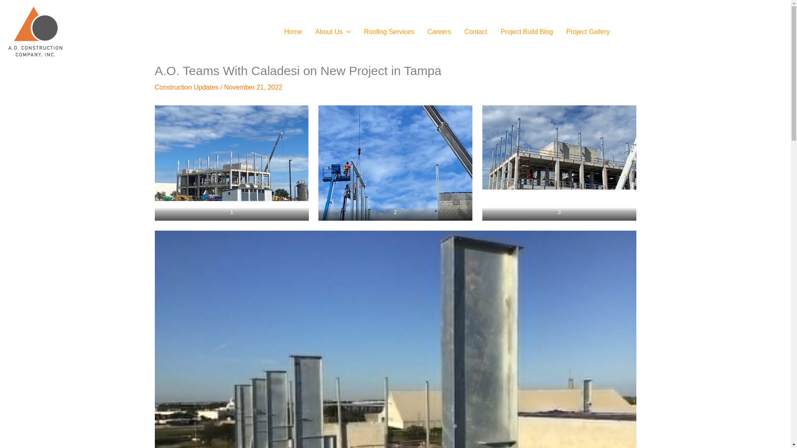 This screenshot has width=797, height=448. Describe the element at coordinates (293, 32) in the screenshot. I see `Home` at that location.